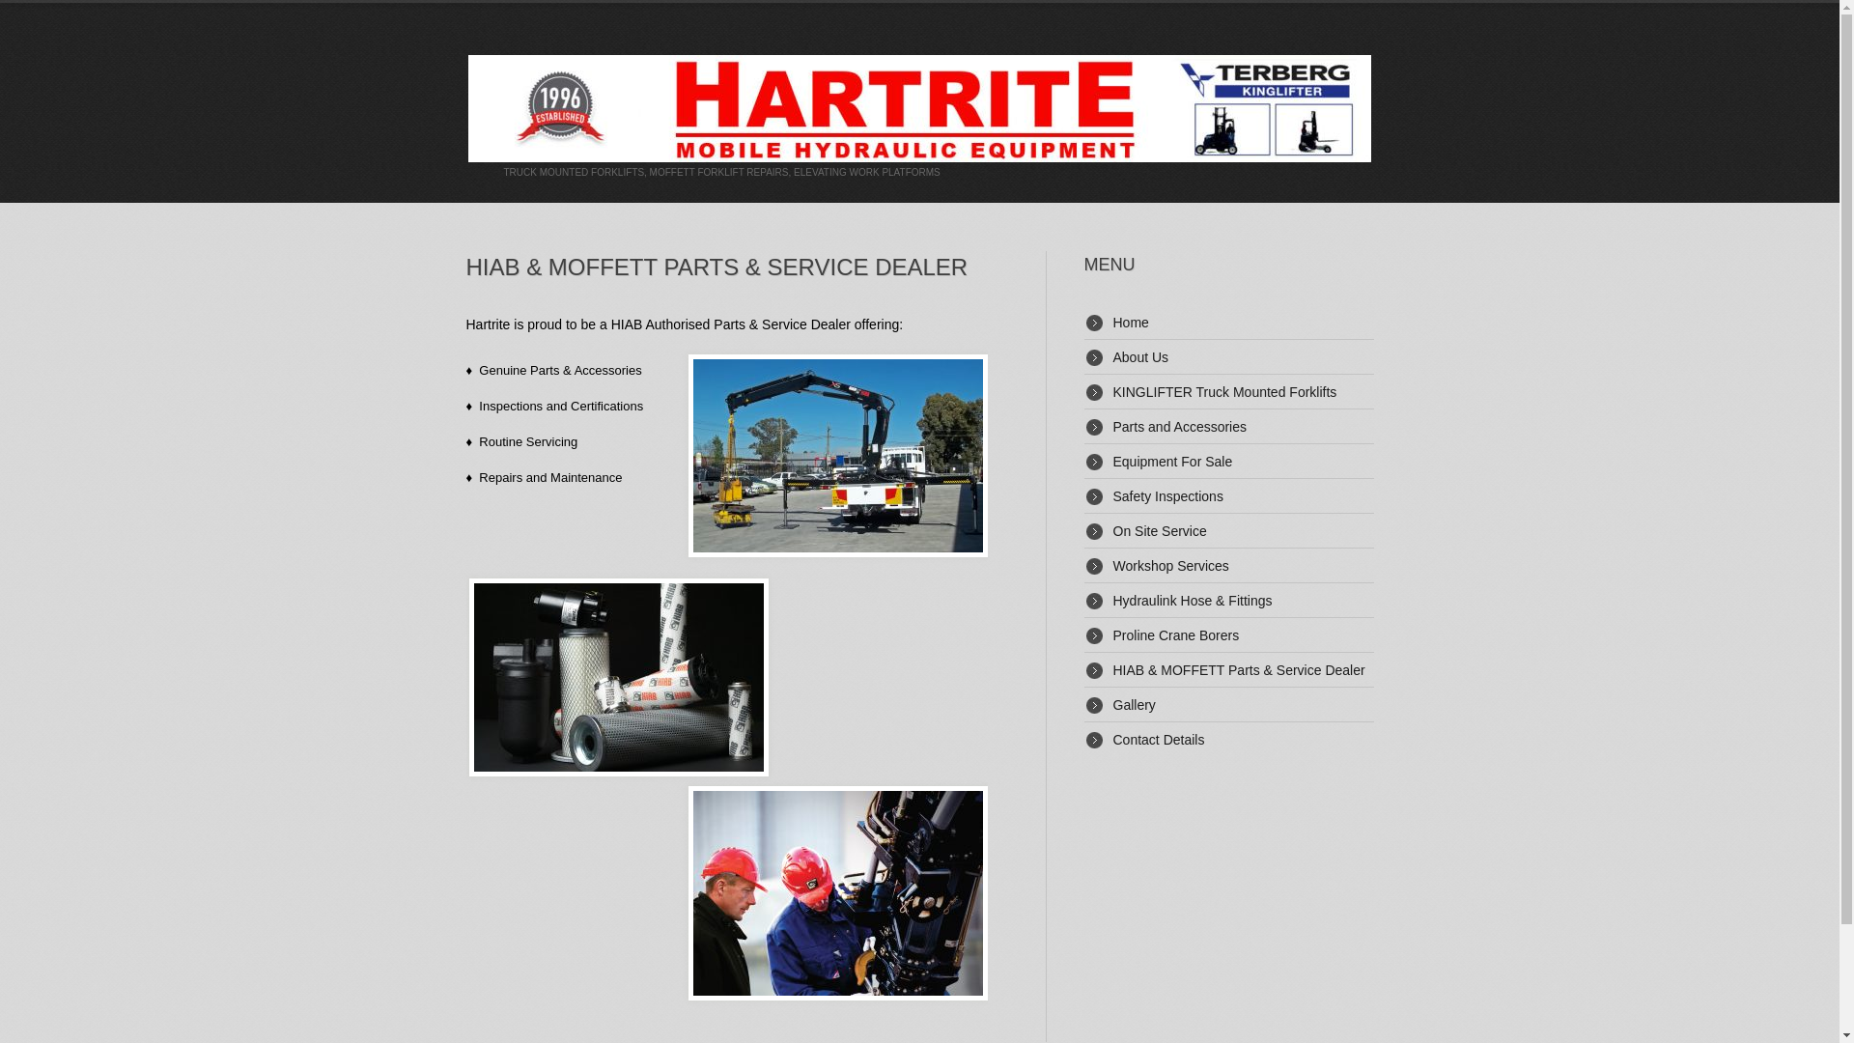  What do you see at coordinates (1167, 496) in the screenshot?
I see `Safety Inspections` at bounding box center [1167, 496].